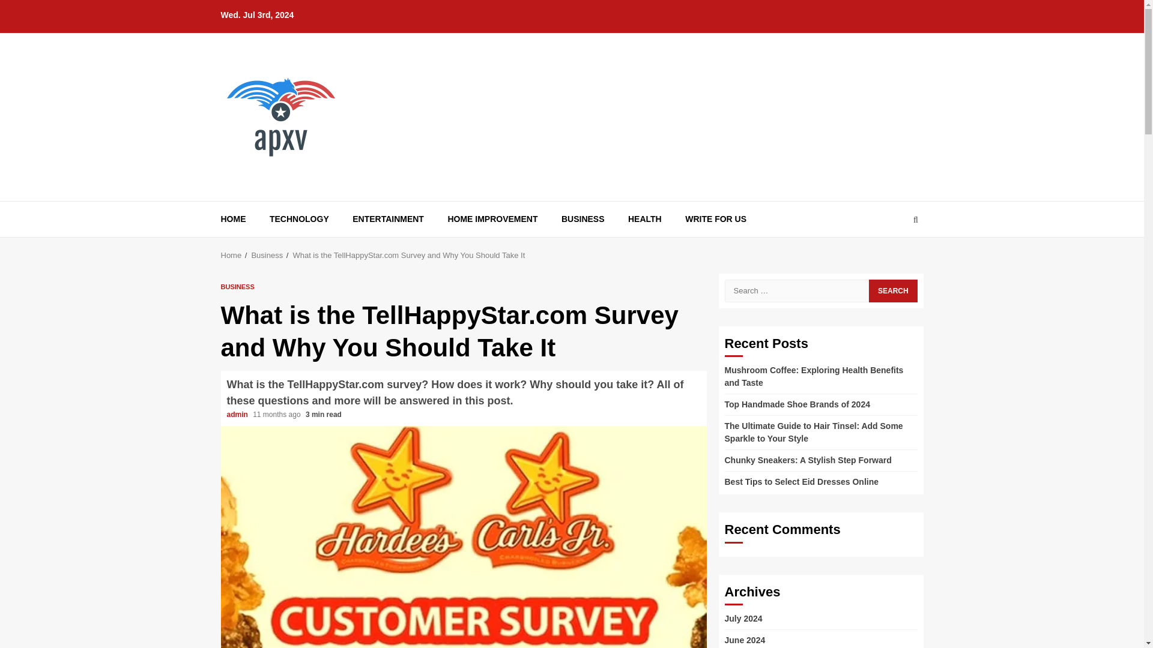 This screenshot has height=648, width=1153. What do you see at coordinates (892, 256) in the screenshot?
I see `Search` at bounding box center [892, 256].